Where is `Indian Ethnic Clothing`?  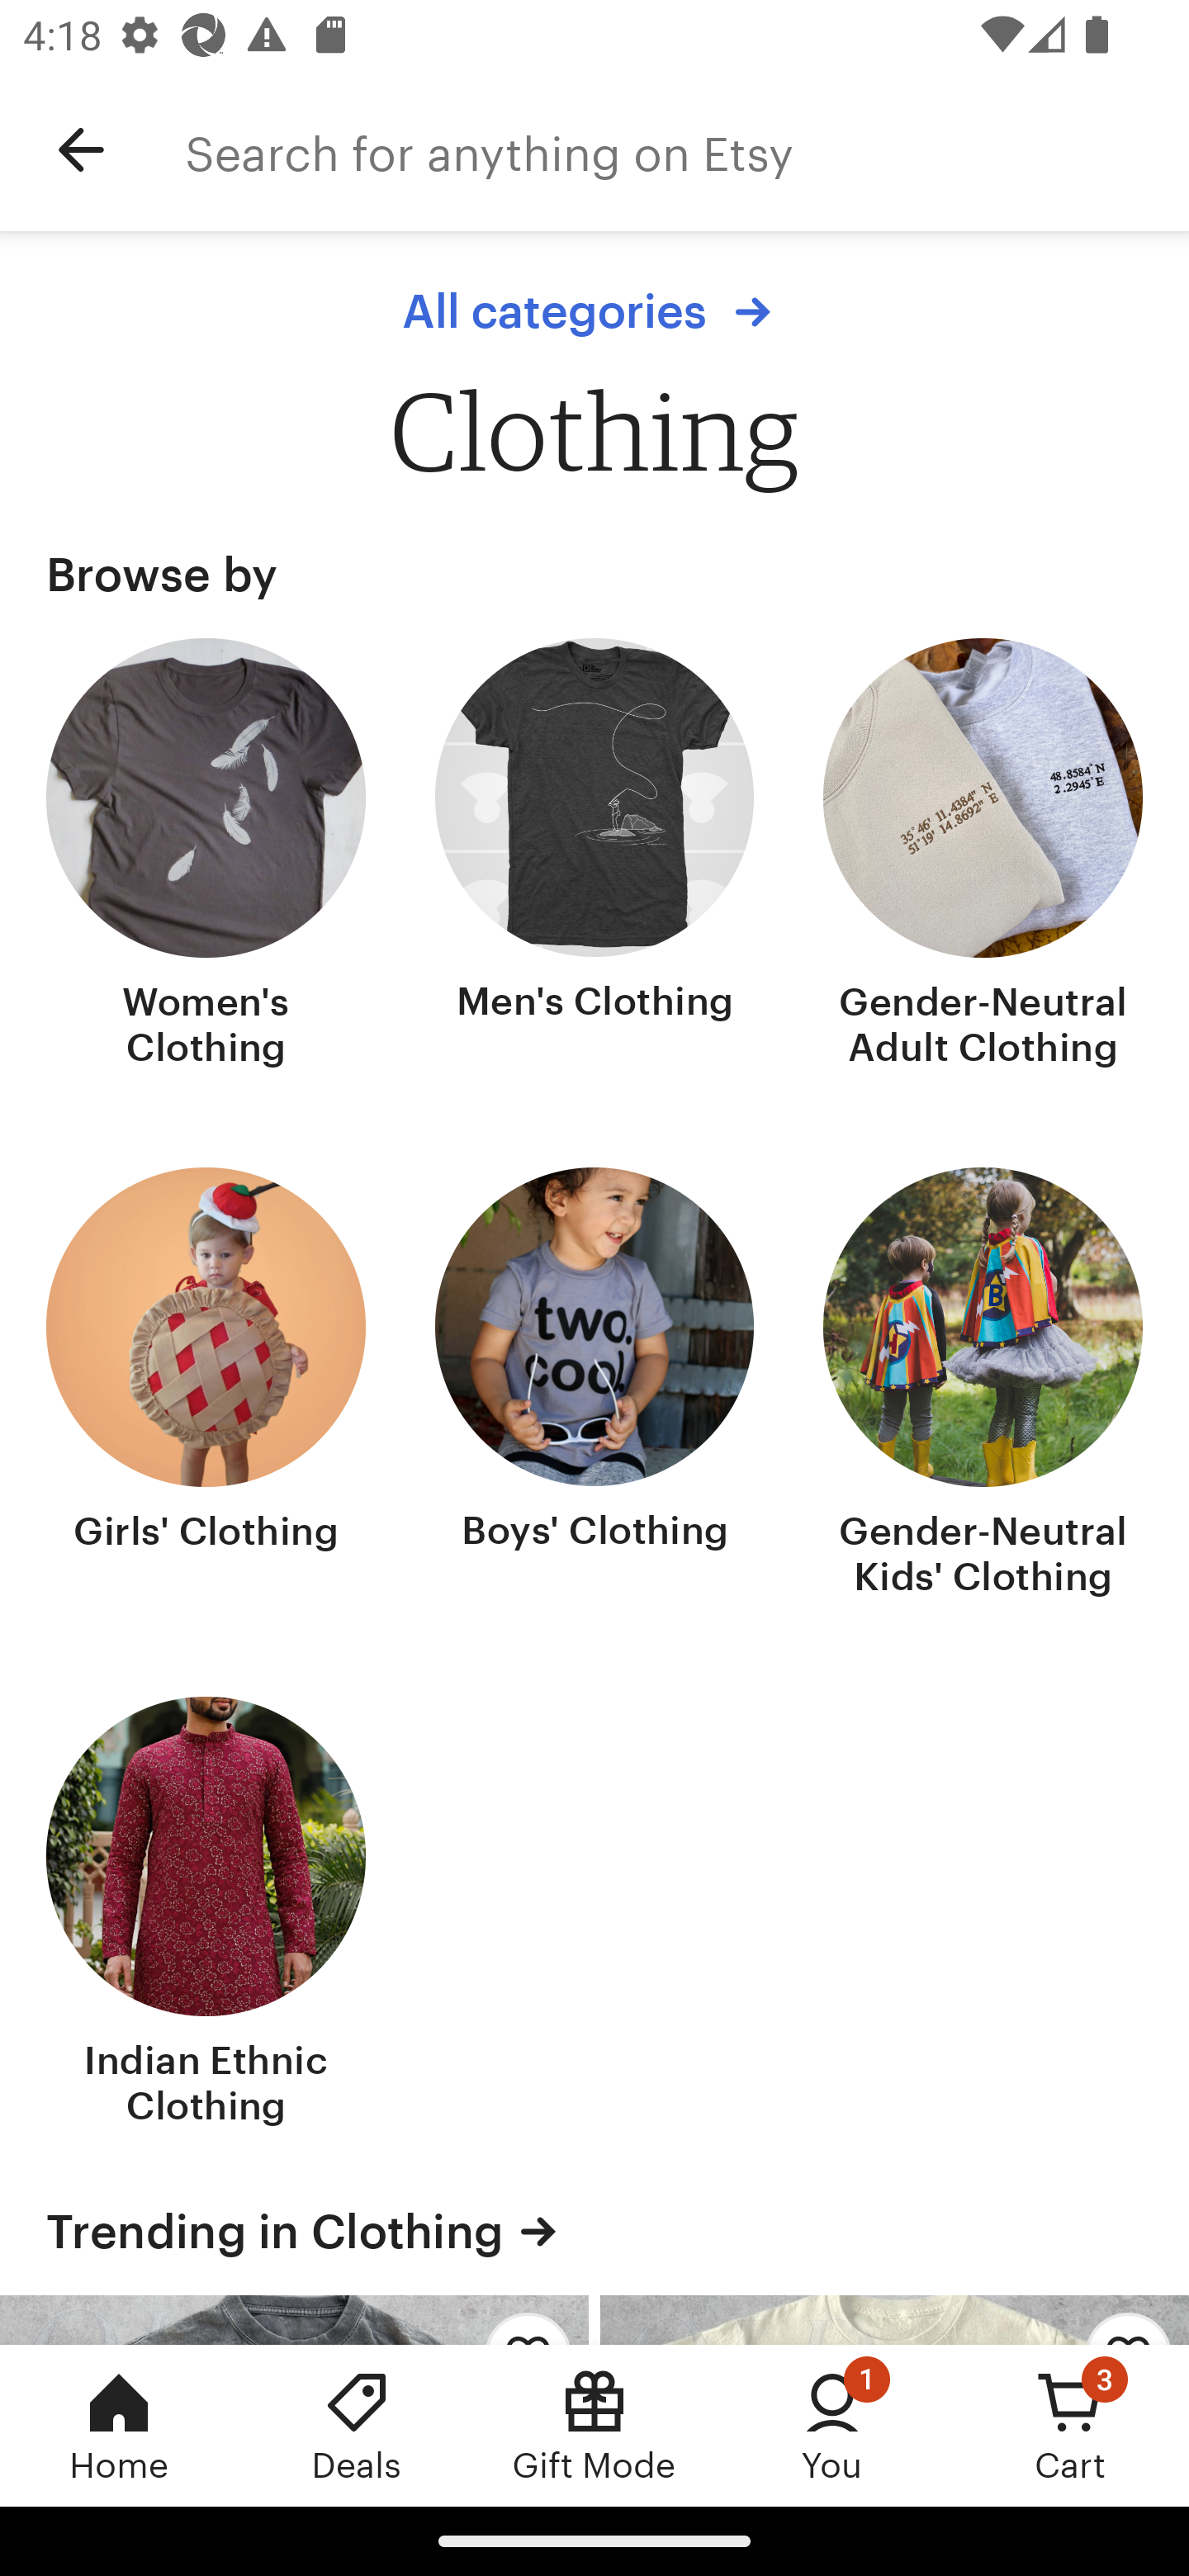
Indian Ethnic Clothing is located at coordinates (206, 1915).